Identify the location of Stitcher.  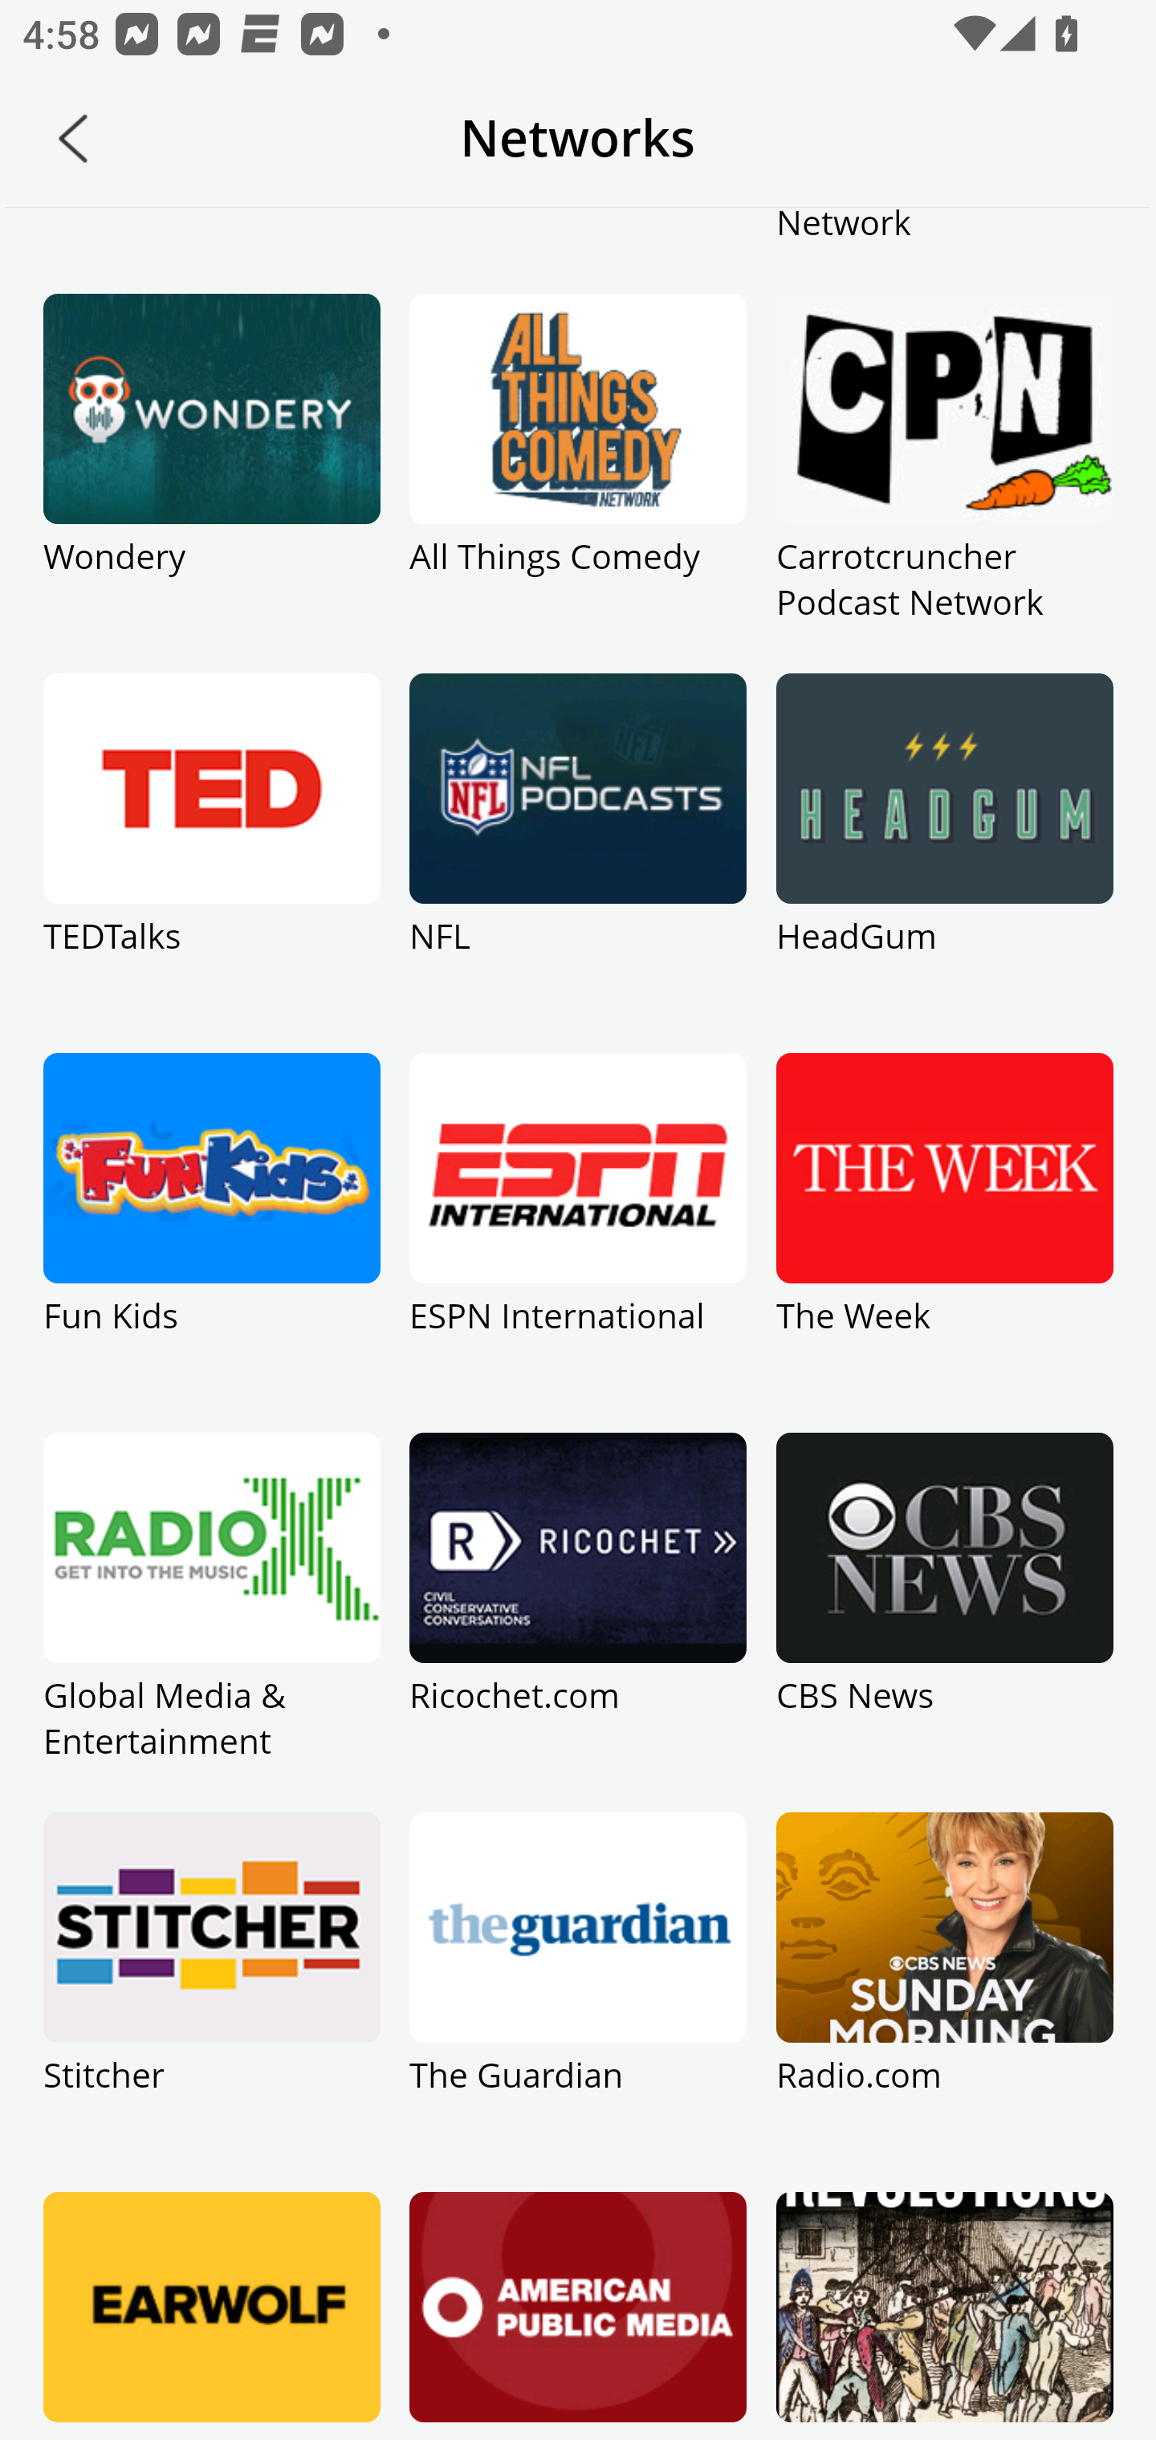
(211, 2002).